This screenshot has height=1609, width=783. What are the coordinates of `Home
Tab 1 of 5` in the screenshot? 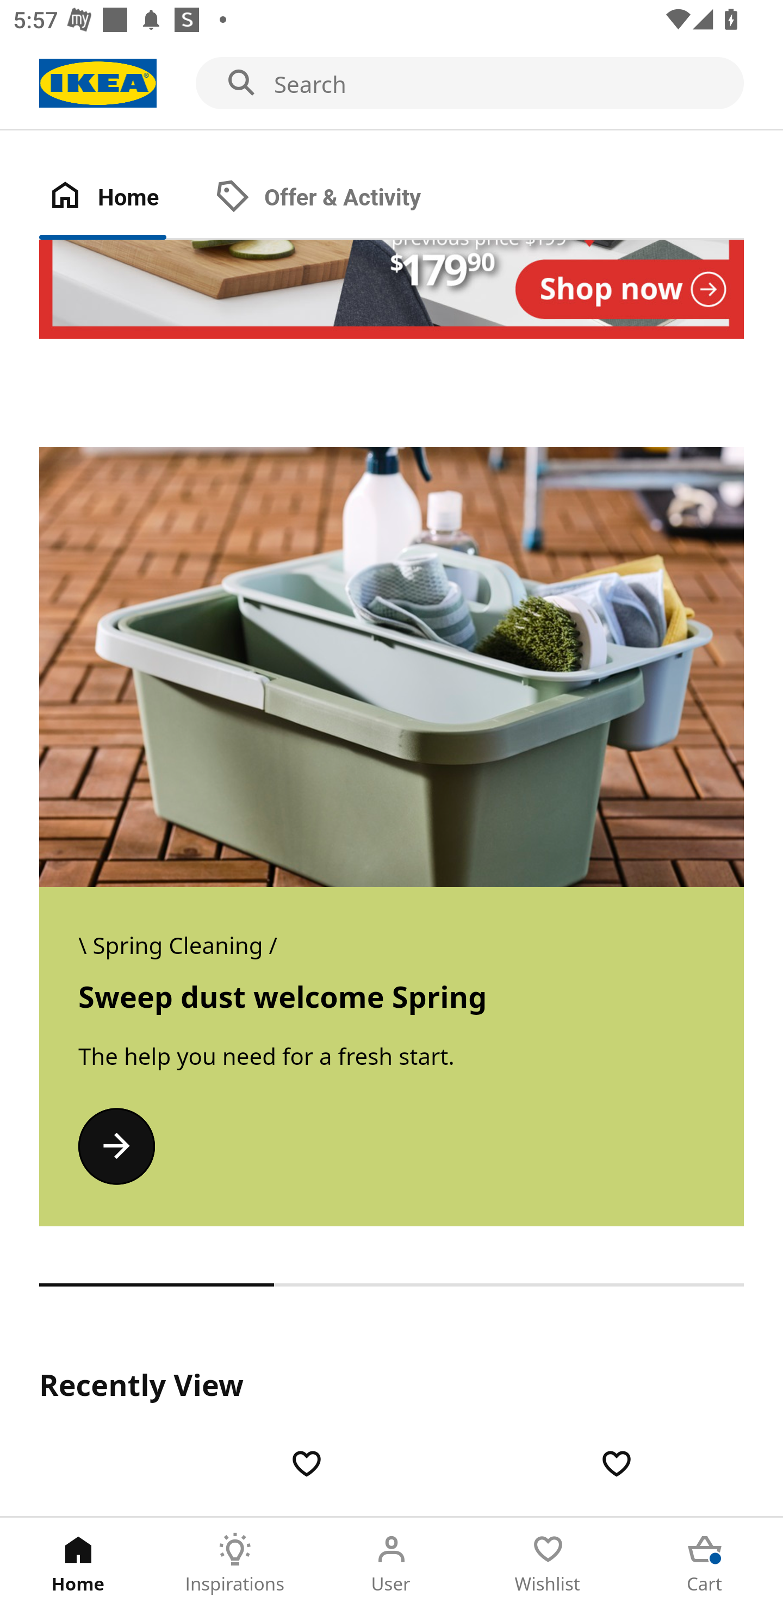 It's located at (78, 1563).